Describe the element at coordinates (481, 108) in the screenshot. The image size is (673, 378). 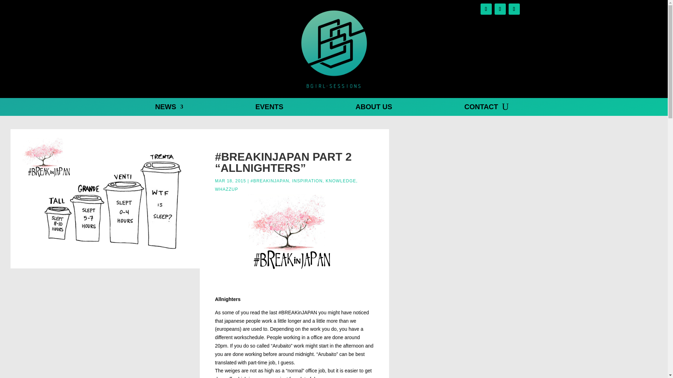
I see `CONTACT` at that location.